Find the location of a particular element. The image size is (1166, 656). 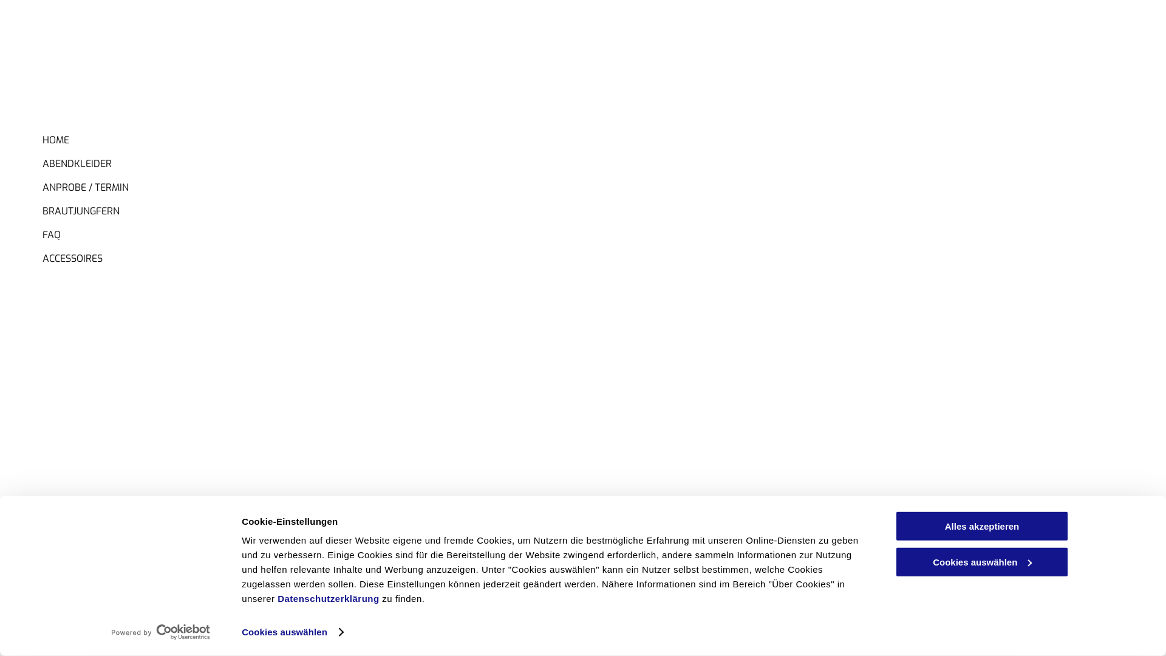

FAQ is located at coordinates (632, 630).